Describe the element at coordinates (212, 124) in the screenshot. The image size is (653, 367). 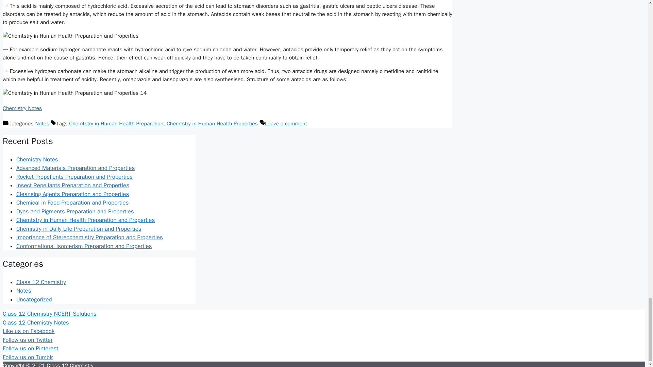
I see `Chemtstry in Human Health Properties` at that location.